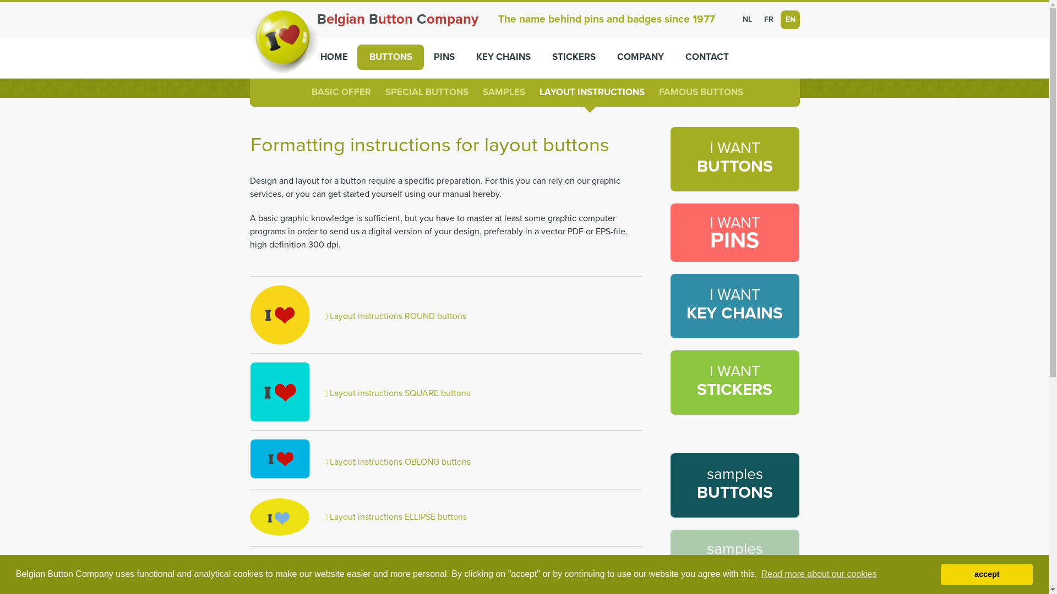  What do you see at coordinates (735, 559) in the screenshot?
I see `samples
PINS` at bounding box center [735, 559].